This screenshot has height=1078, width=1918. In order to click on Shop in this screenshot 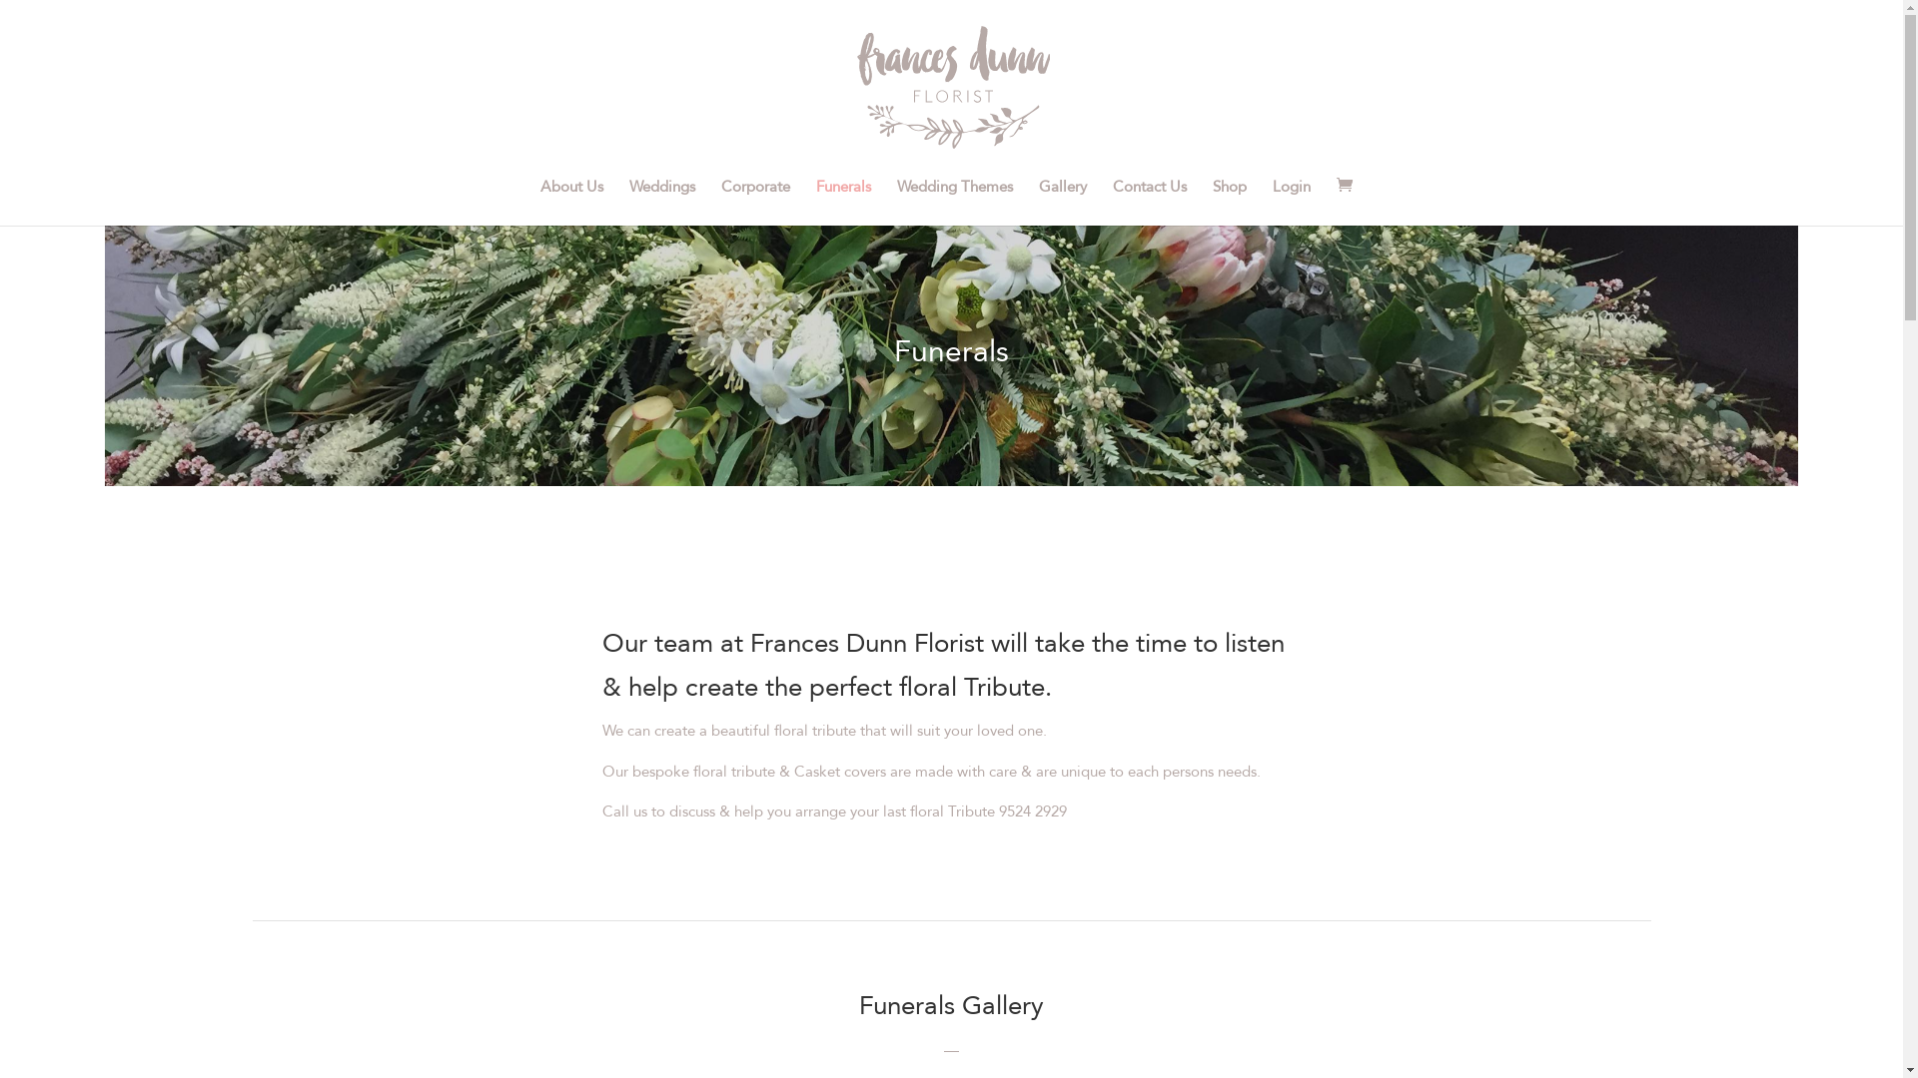, I will do `click(1230, 203)`.